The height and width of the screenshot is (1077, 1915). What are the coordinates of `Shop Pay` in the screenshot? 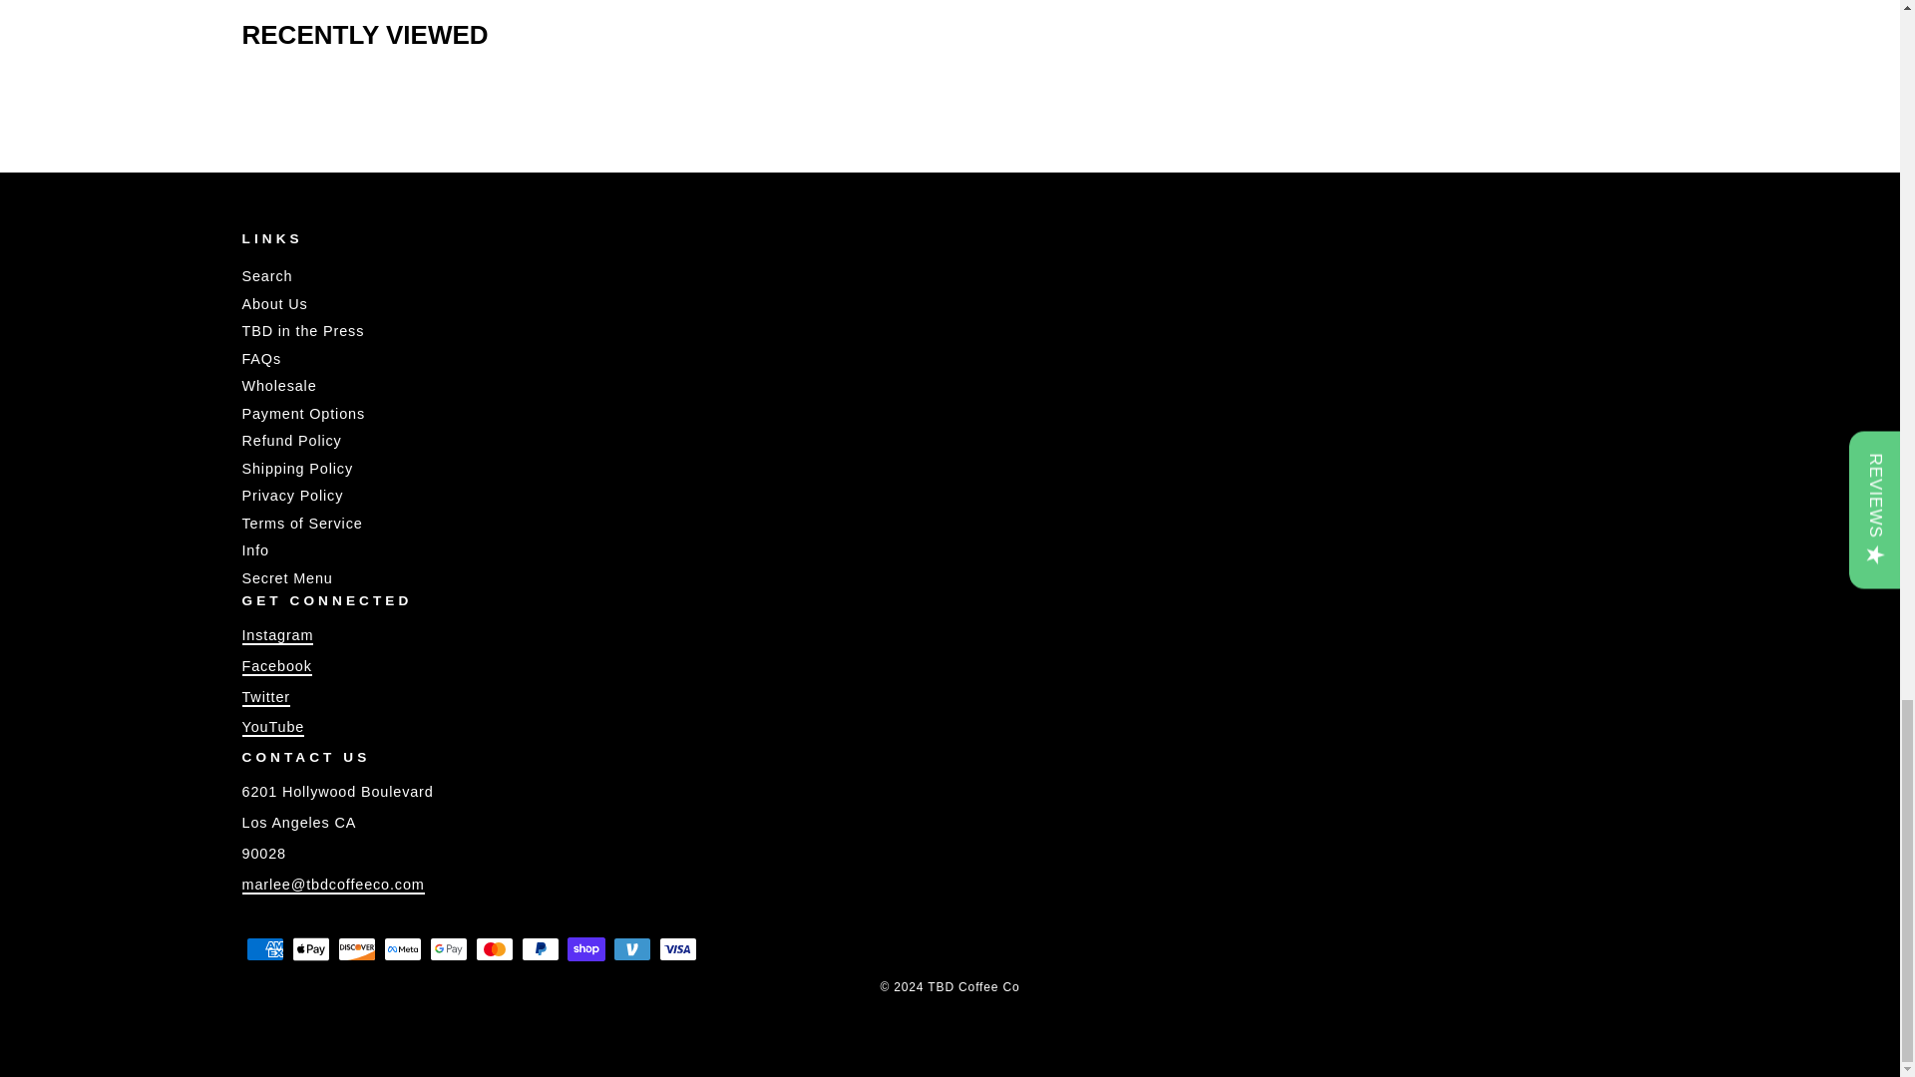 It's located at (585, 949).